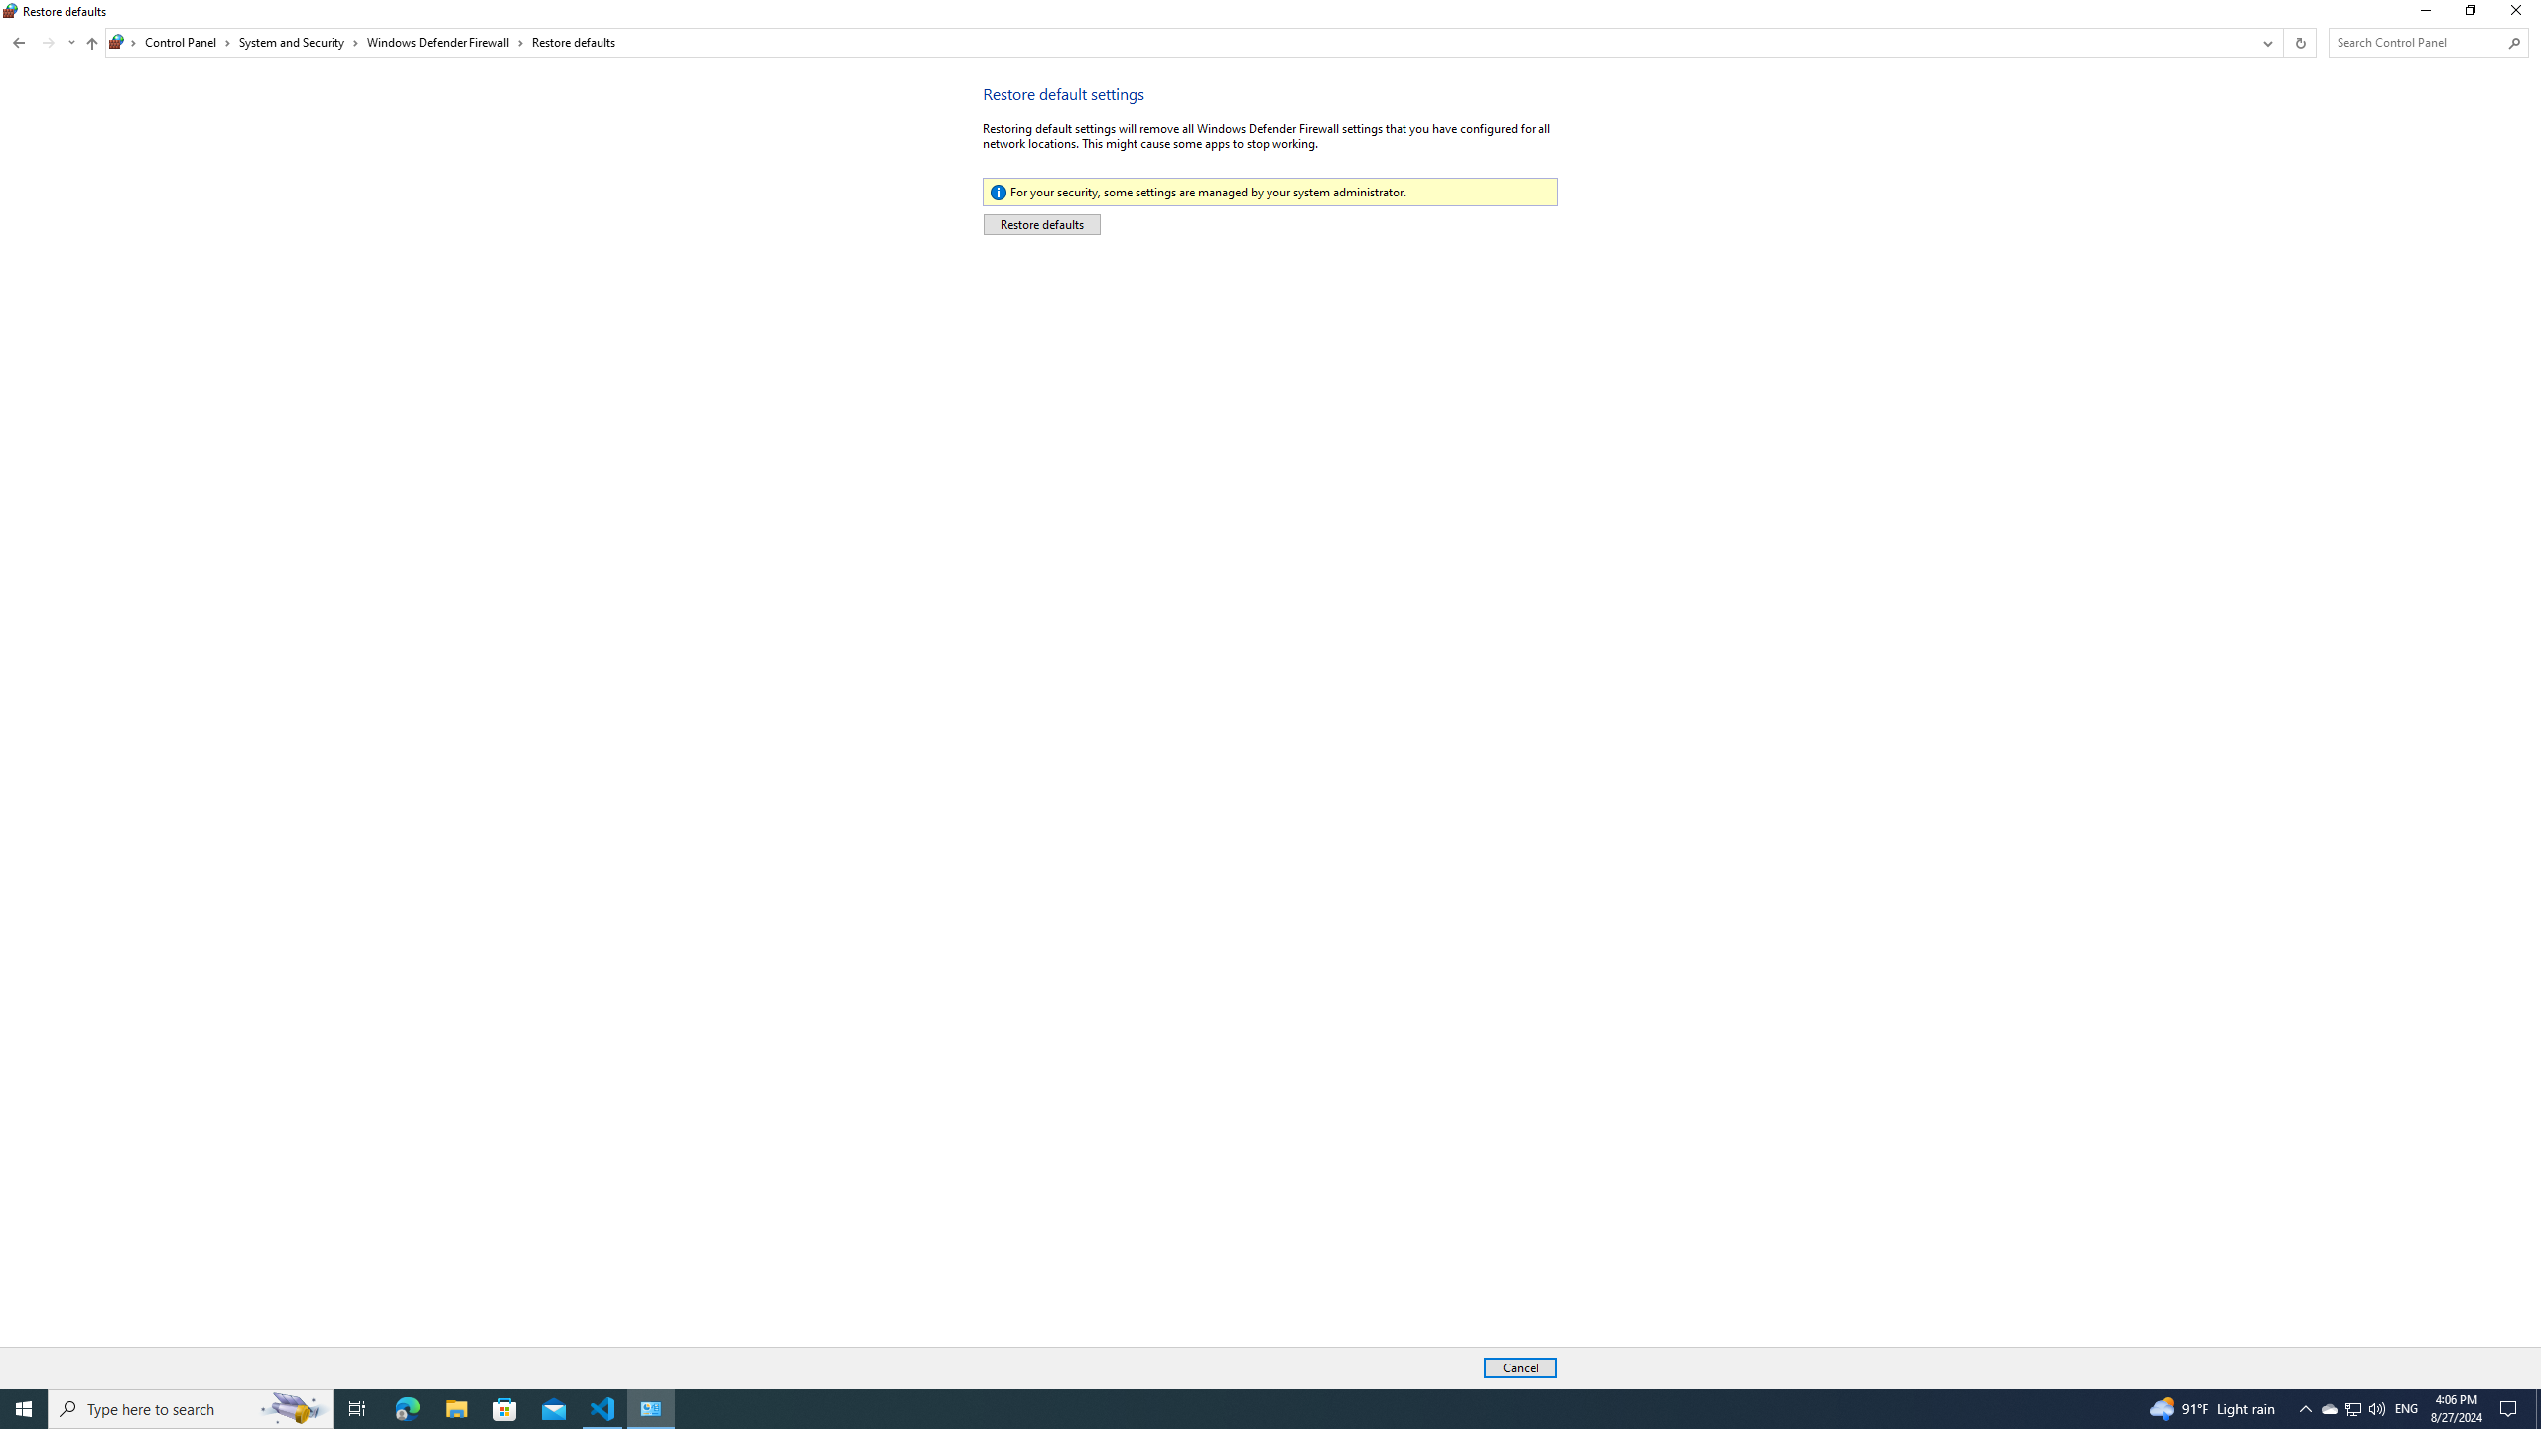  Describe the element at coordinates (2329, 1409) in the screenshot. I see `Action Center, No new notifications` at that location.